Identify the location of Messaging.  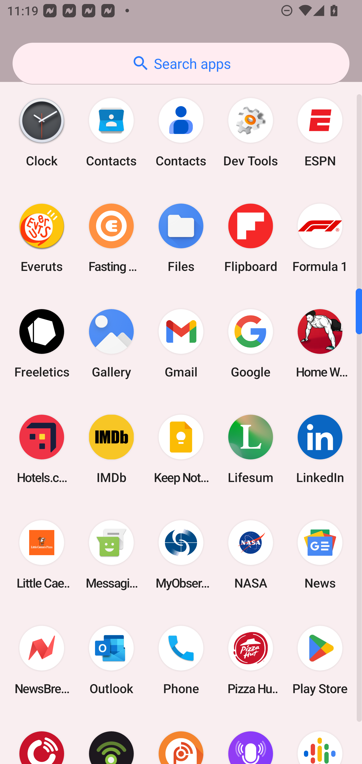
(111, 554).